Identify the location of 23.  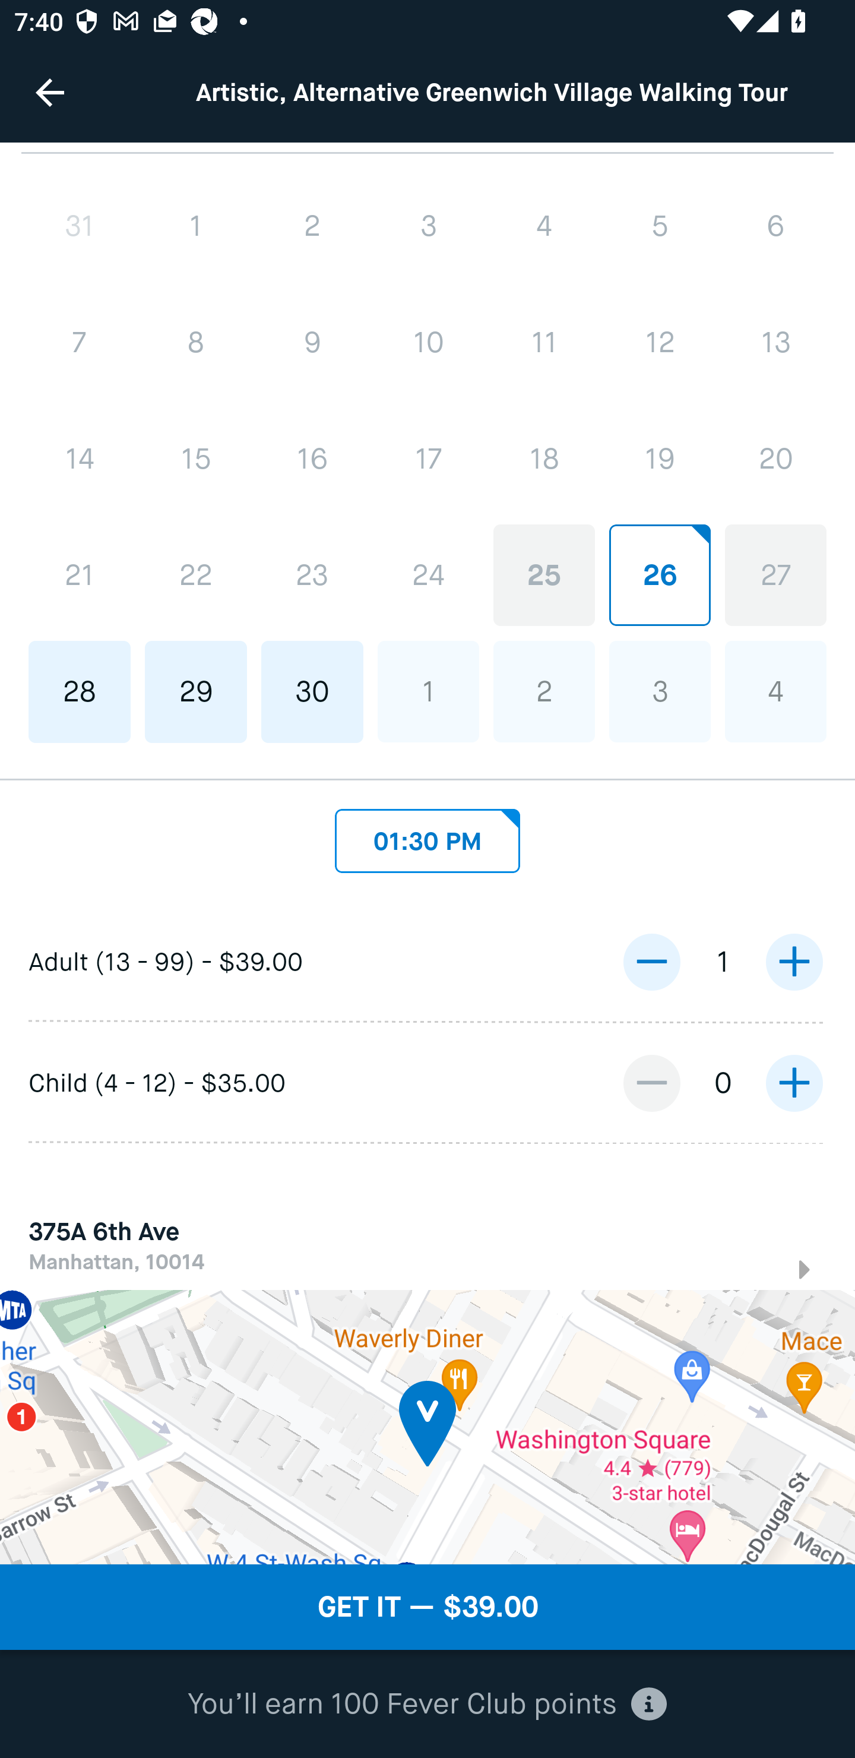
(312, 575).